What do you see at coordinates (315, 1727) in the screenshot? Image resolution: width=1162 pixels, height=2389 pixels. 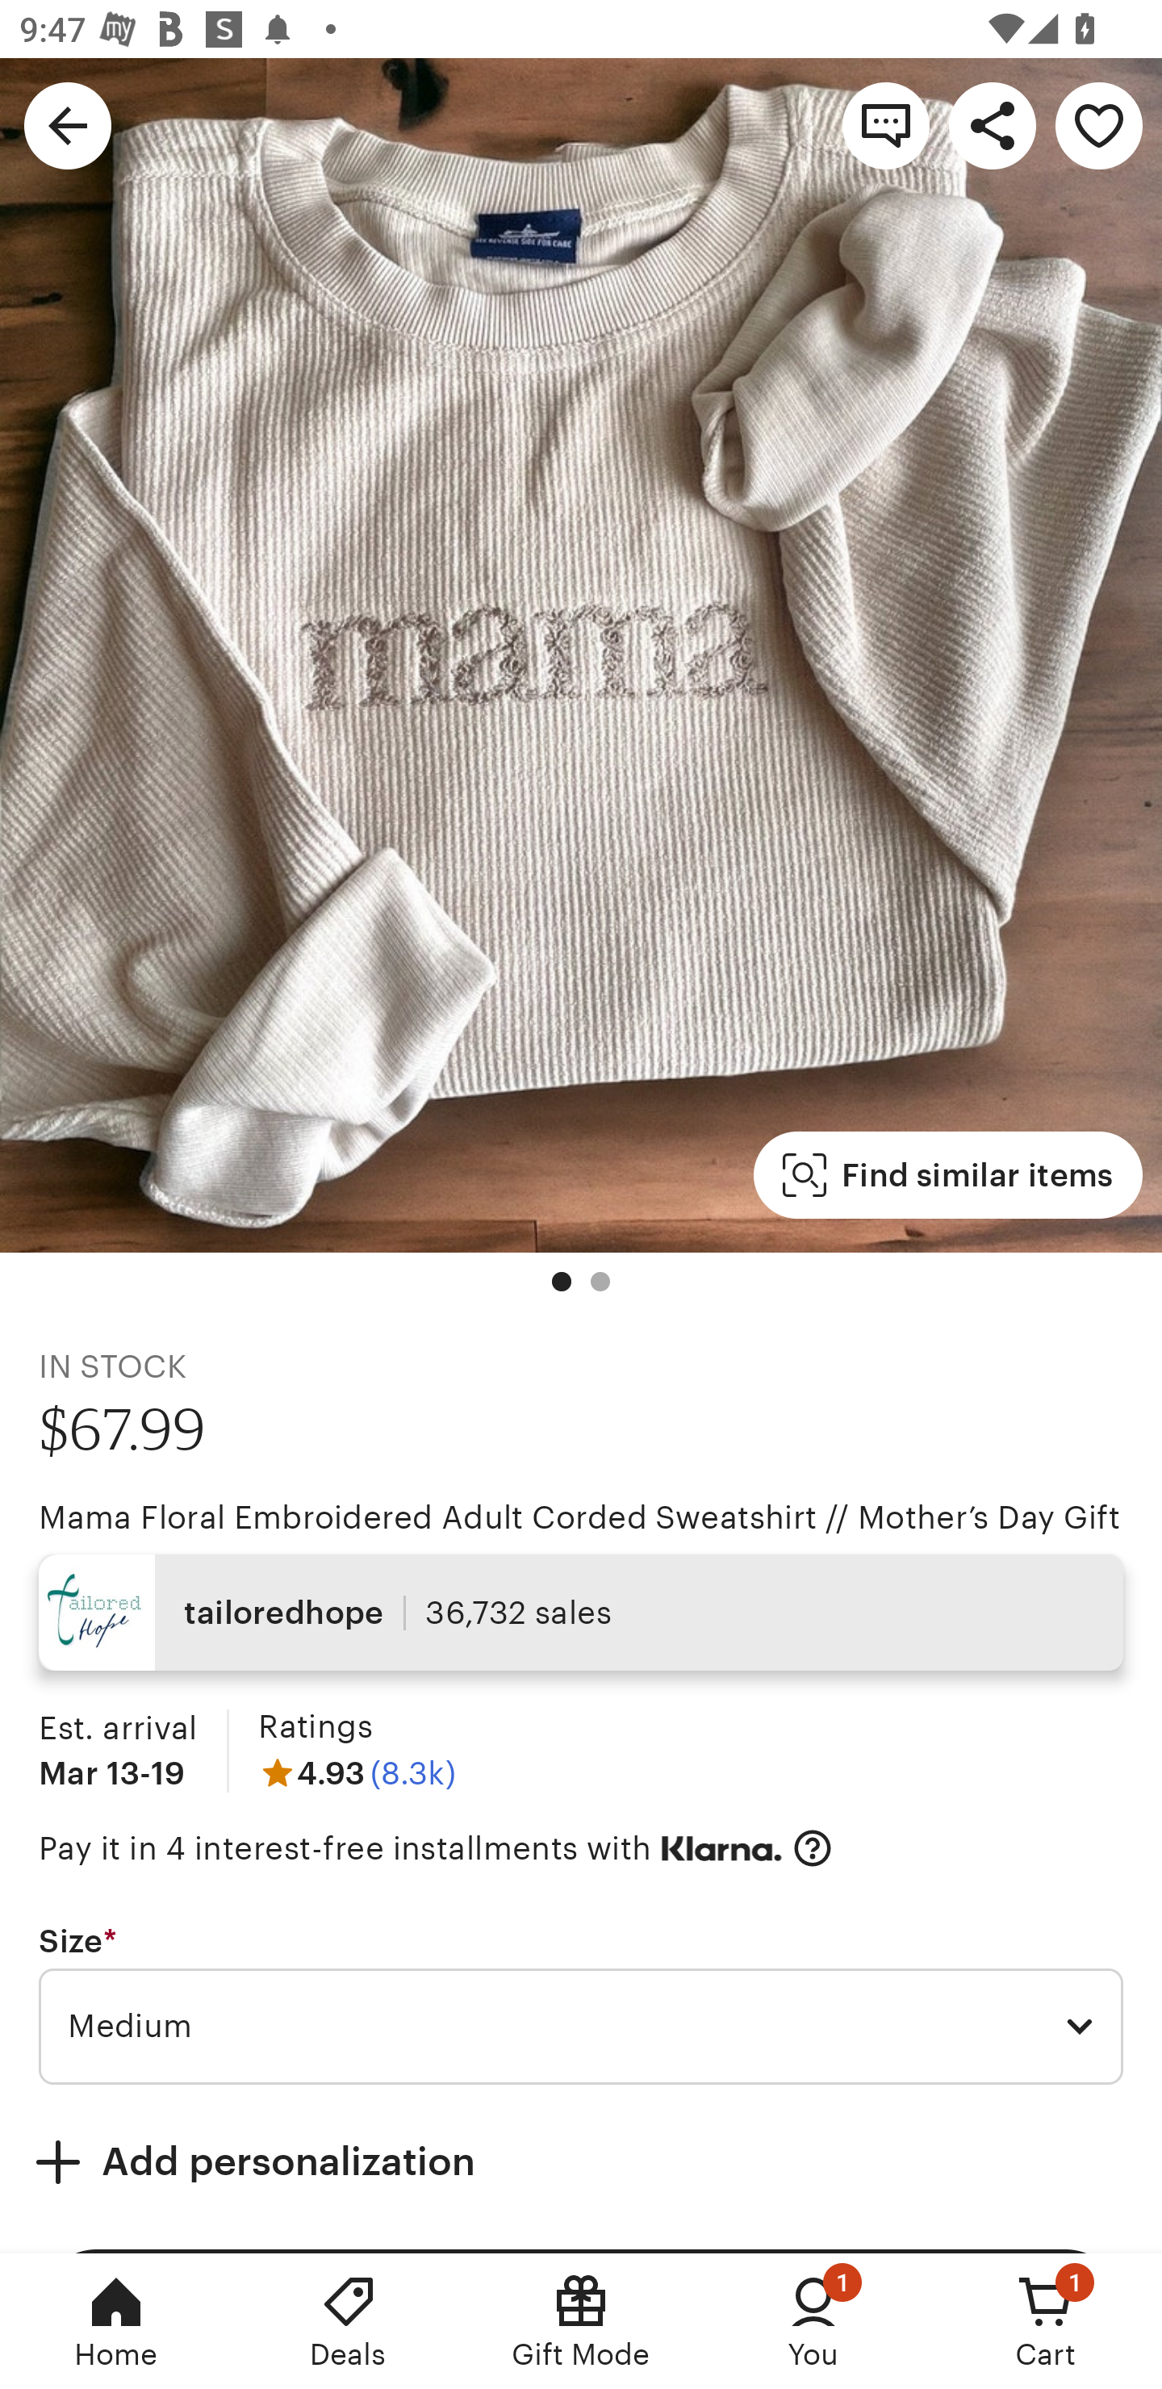 I see `Ratings` at bounding box center [315, 1727].